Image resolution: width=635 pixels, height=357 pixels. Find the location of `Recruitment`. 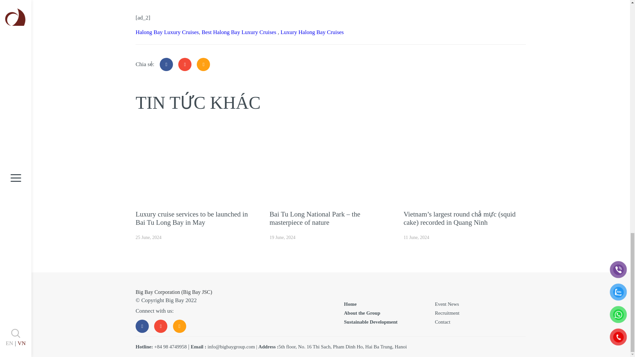

Recruitment is located at coordinates (447, 313).